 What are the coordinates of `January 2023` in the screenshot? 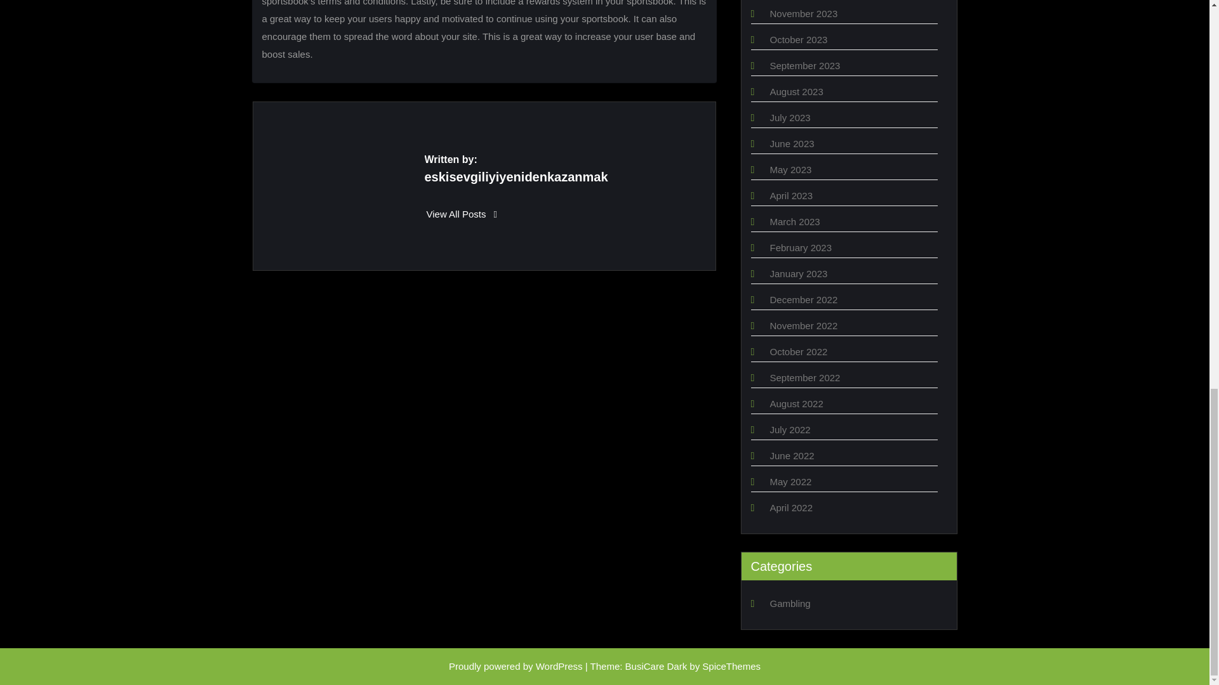 It's located at (798, 273).